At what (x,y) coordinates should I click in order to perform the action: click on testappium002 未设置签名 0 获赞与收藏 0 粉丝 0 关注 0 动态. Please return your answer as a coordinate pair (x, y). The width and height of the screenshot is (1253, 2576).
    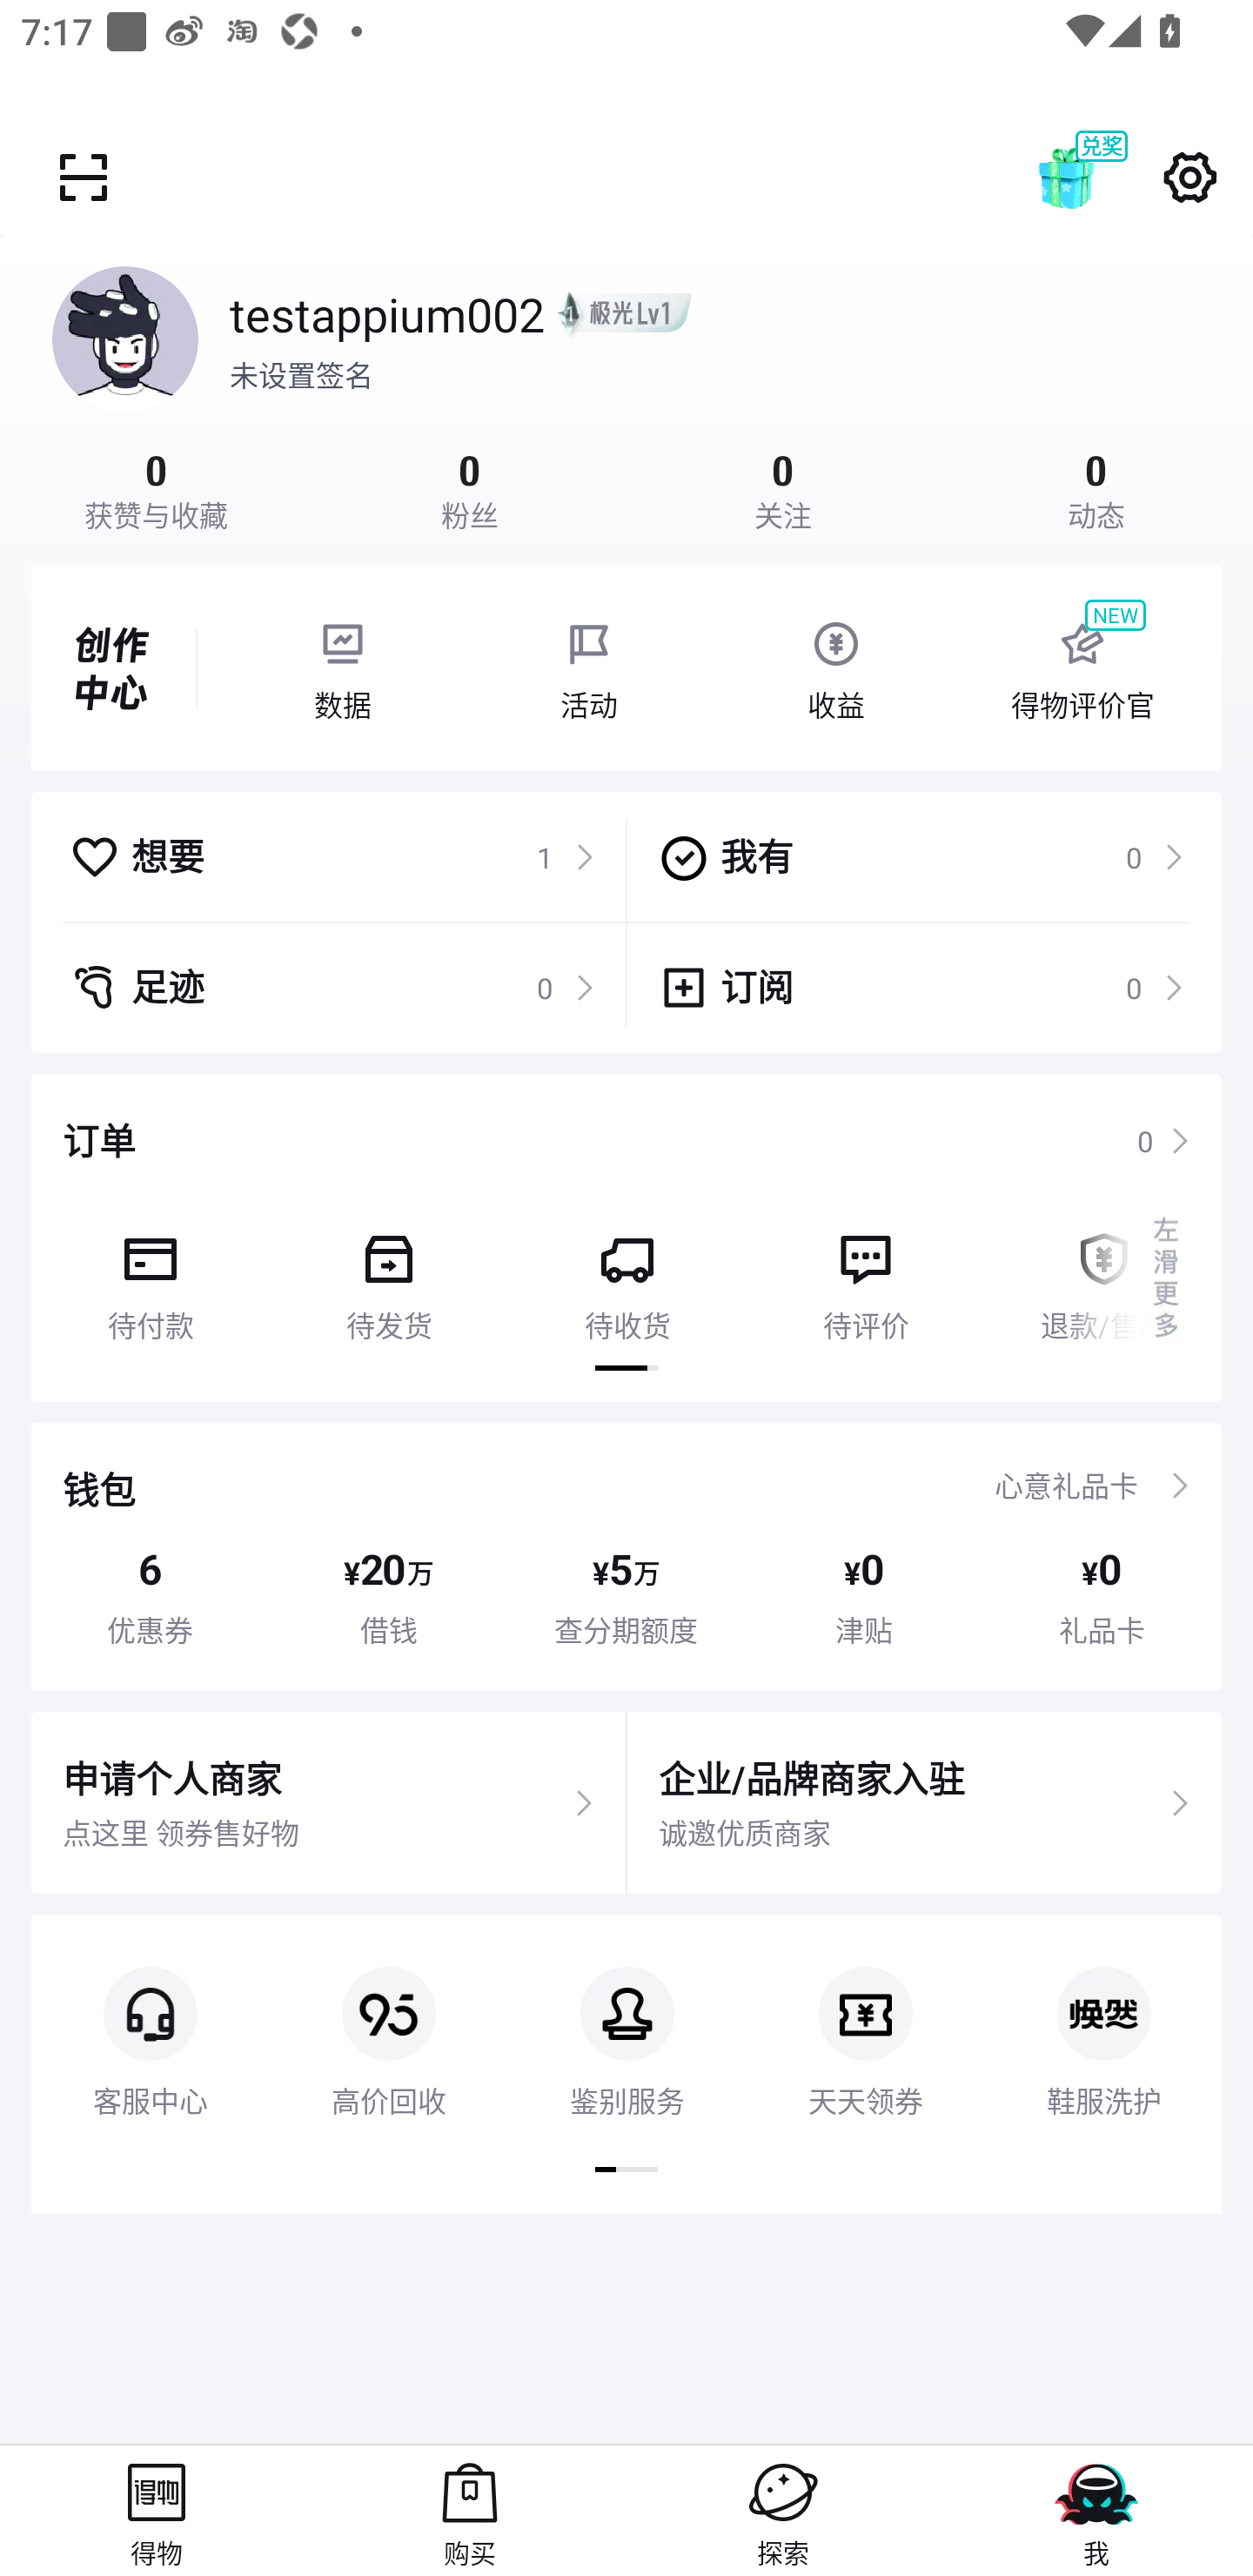
    Looking at the image, I should click on (626, 383).